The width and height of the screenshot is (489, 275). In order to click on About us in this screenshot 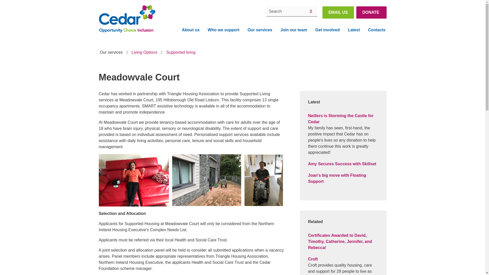, I will do `click(191, 30)`.